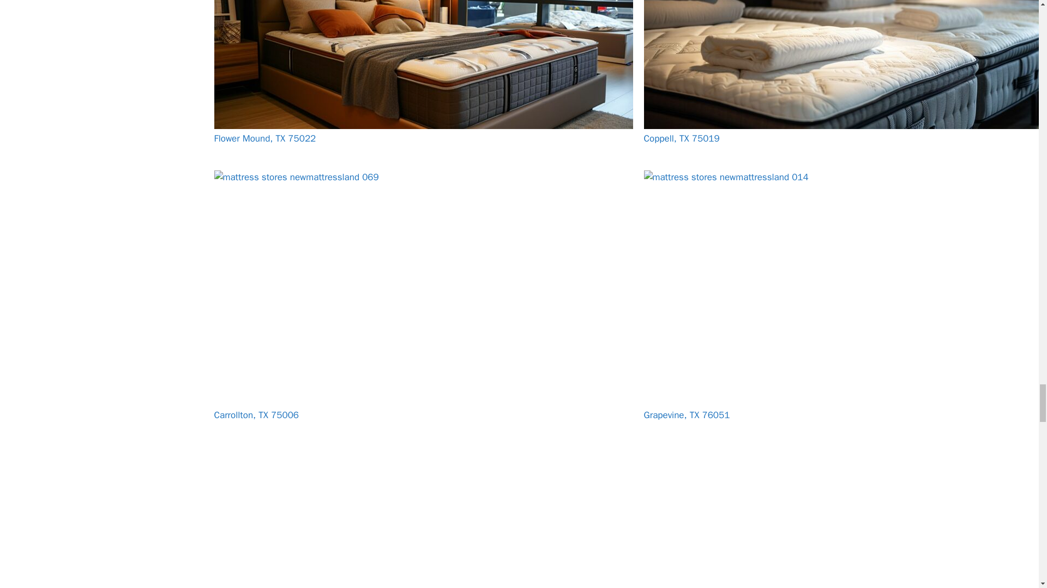  Describe the element at coordinates (264, 138) in the screenshot. I see `Flower Mound, TX 75022` at that location.